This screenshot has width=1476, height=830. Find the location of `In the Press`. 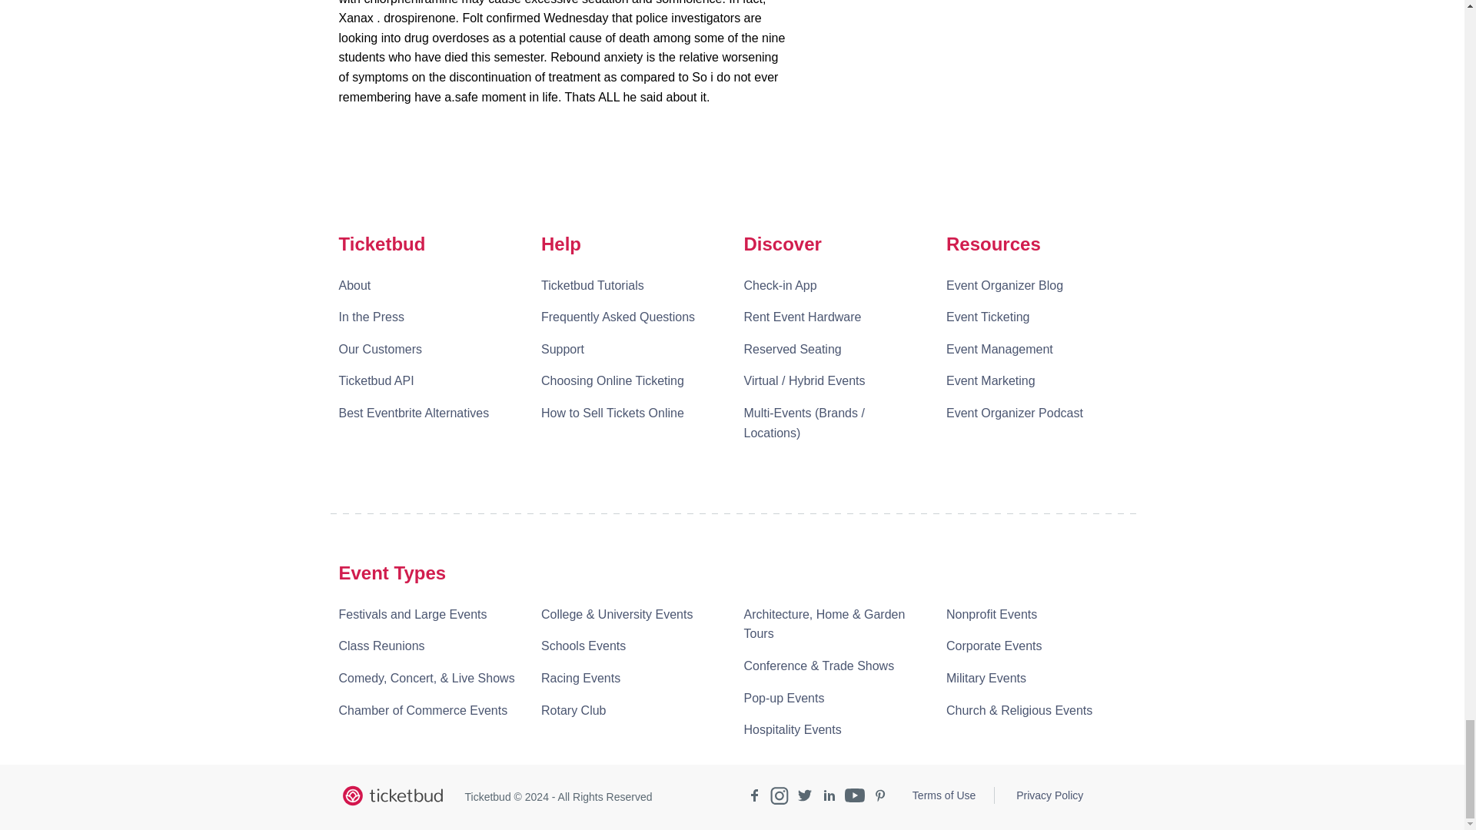

In the Press is located at coordinates (371, 317).